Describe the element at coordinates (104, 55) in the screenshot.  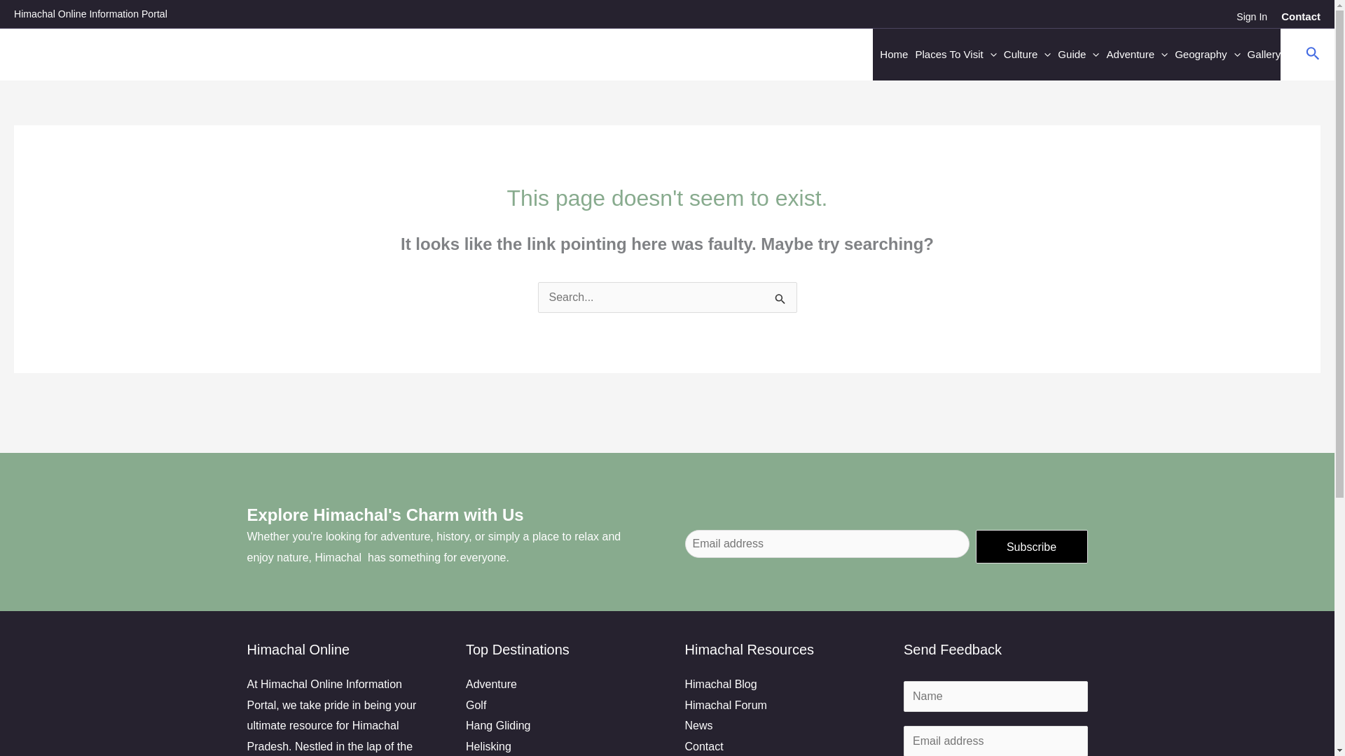
I see `Himachal Online` at that location.